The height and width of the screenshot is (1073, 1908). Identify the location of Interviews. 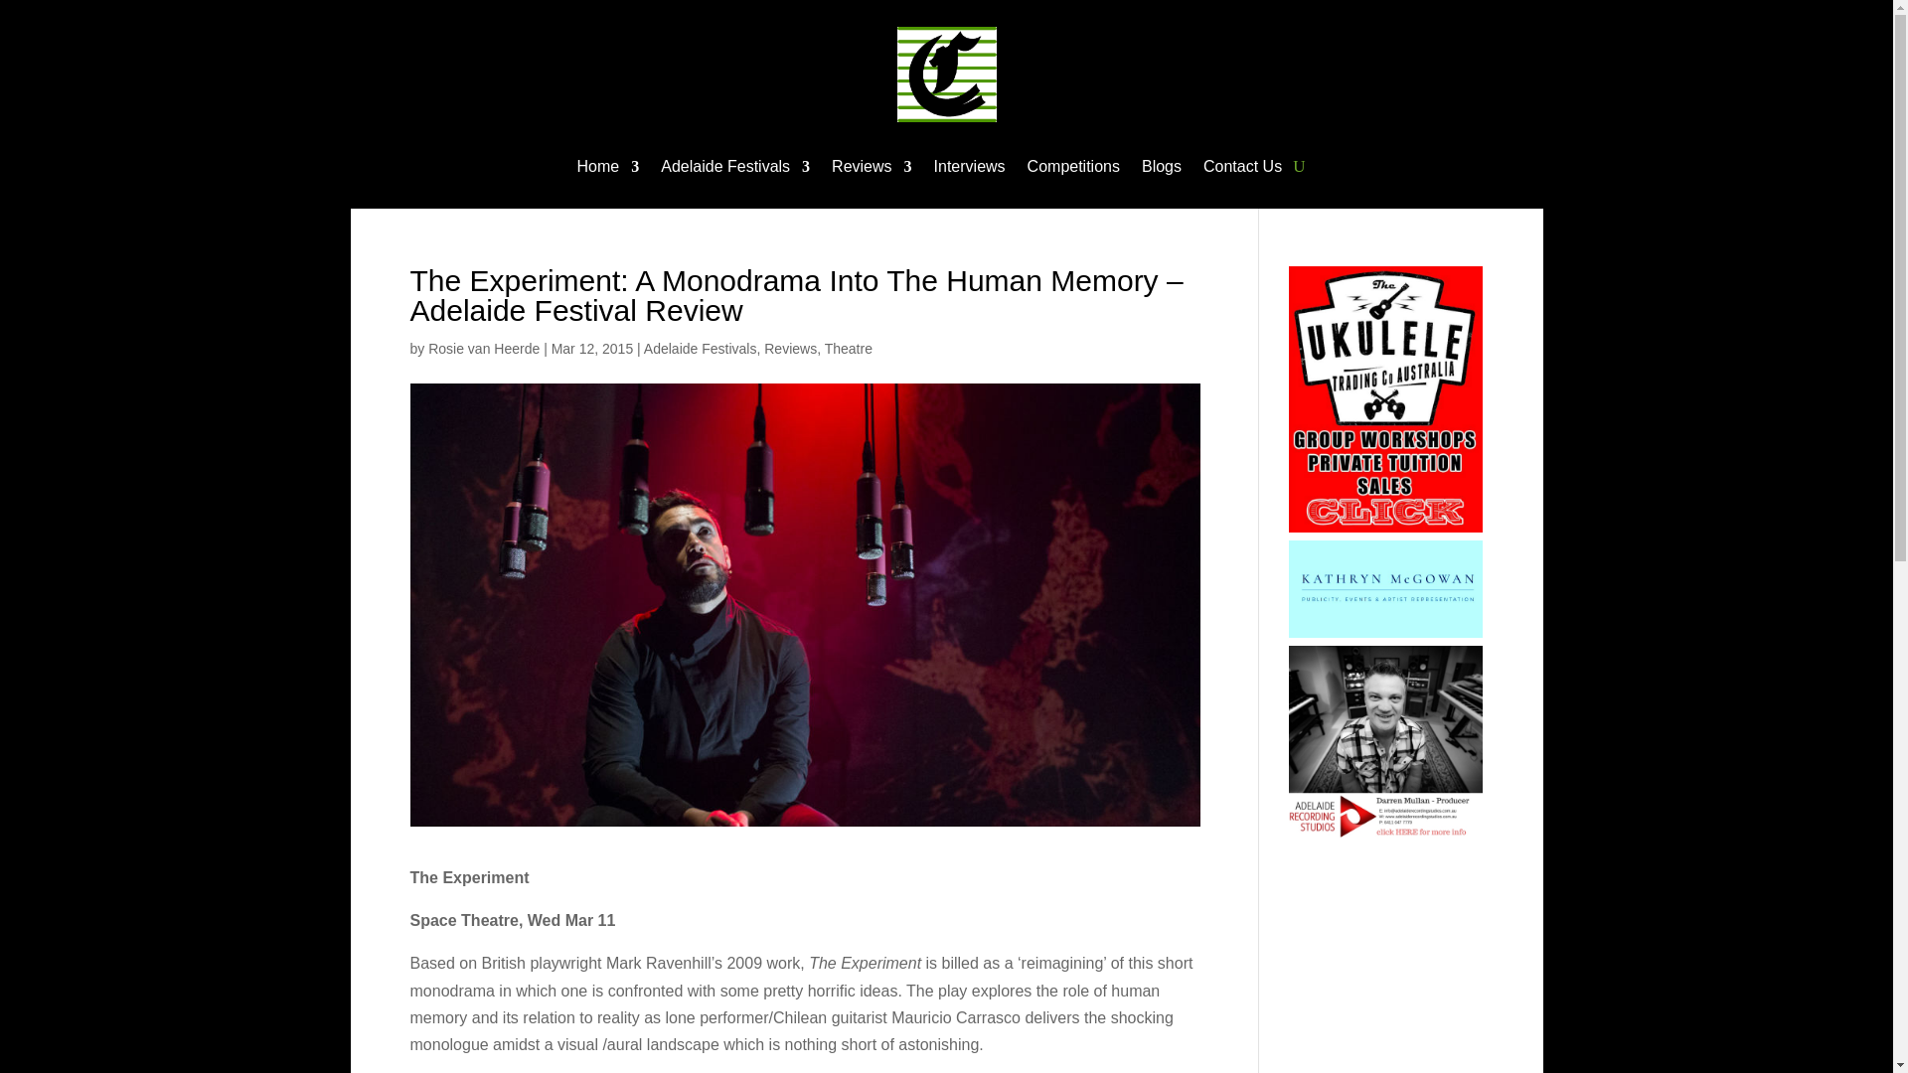
(970, 169).